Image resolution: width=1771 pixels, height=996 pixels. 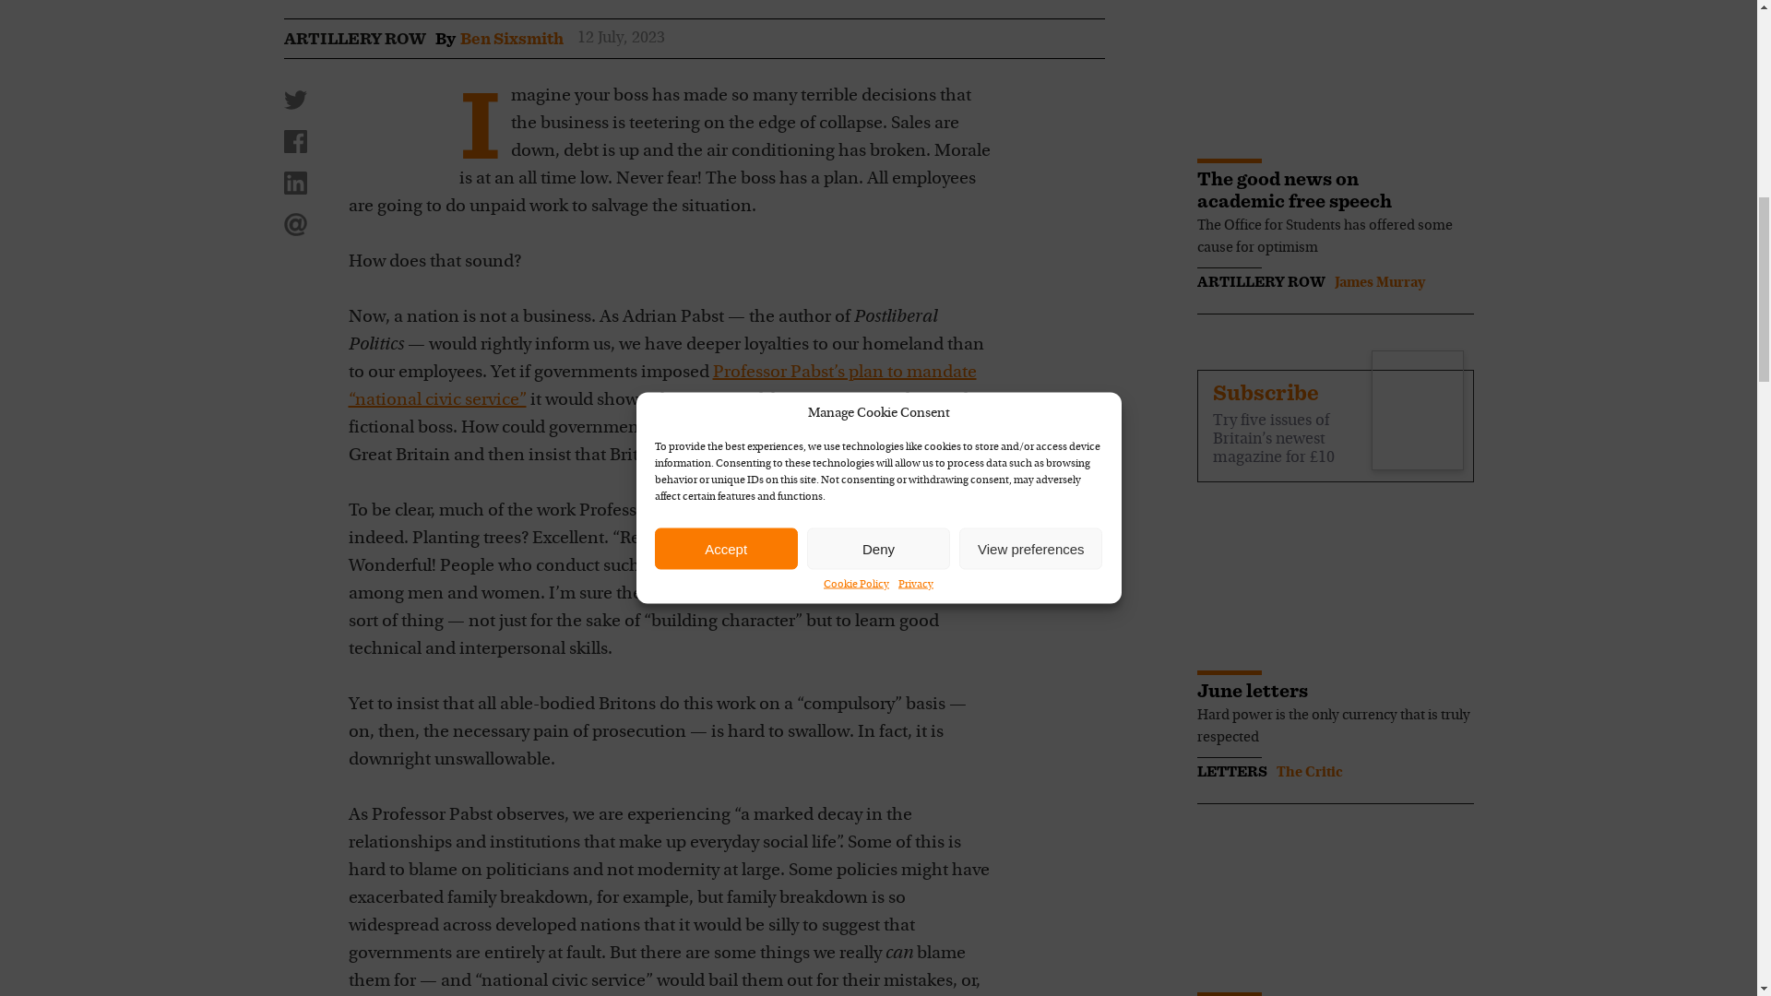 I want to click on Posts by James Murray, so click(x=1378, y=283).